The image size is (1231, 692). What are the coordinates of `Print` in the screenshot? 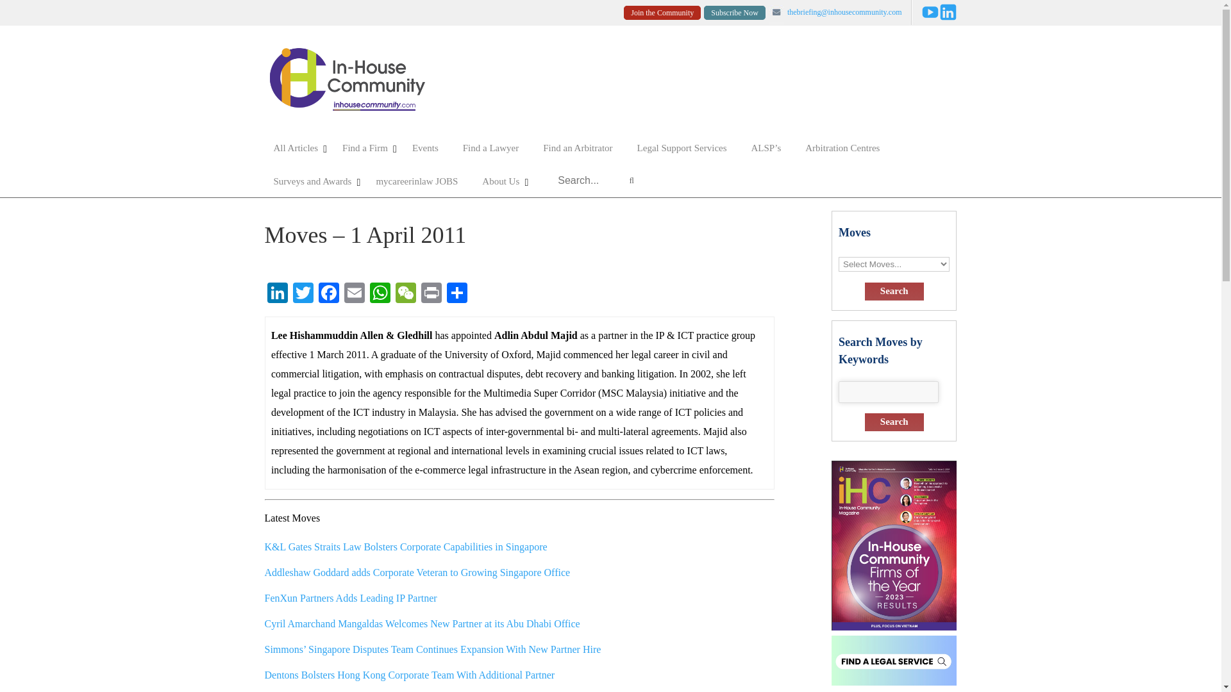 It's located at (431, 294).